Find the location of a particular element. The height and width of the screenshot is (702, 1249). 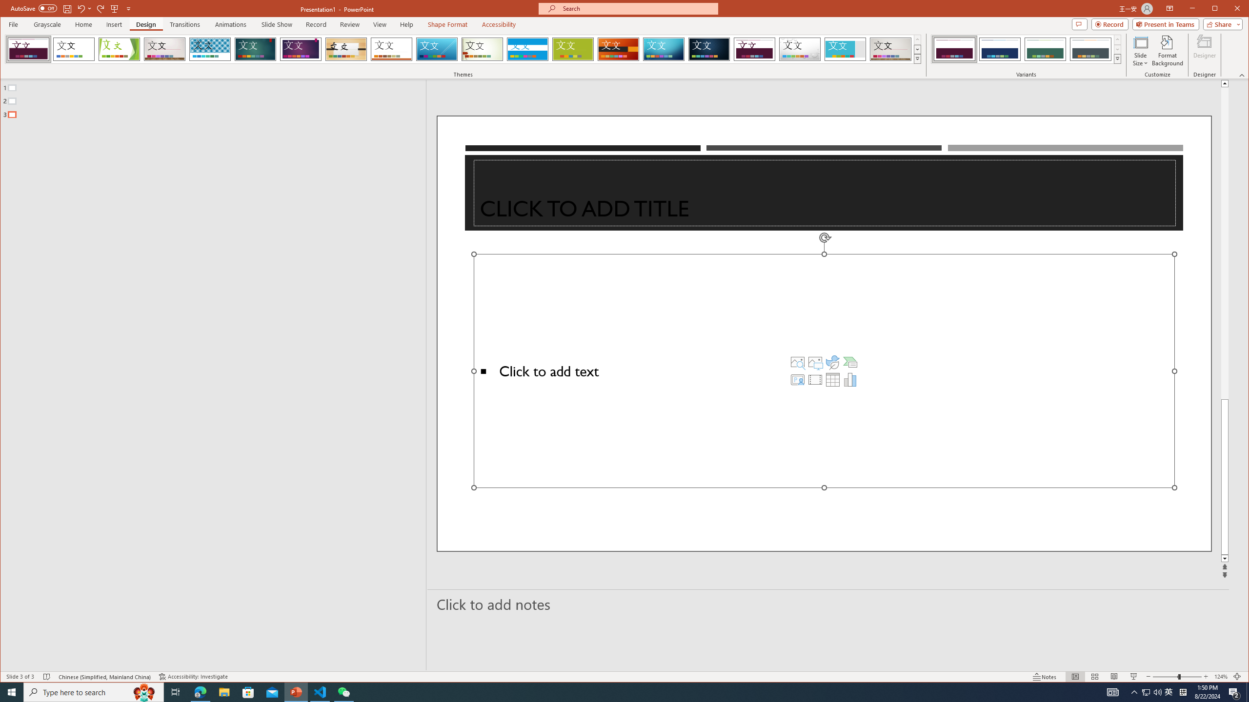

Content Placeholder is located at coordinates (824, 370).